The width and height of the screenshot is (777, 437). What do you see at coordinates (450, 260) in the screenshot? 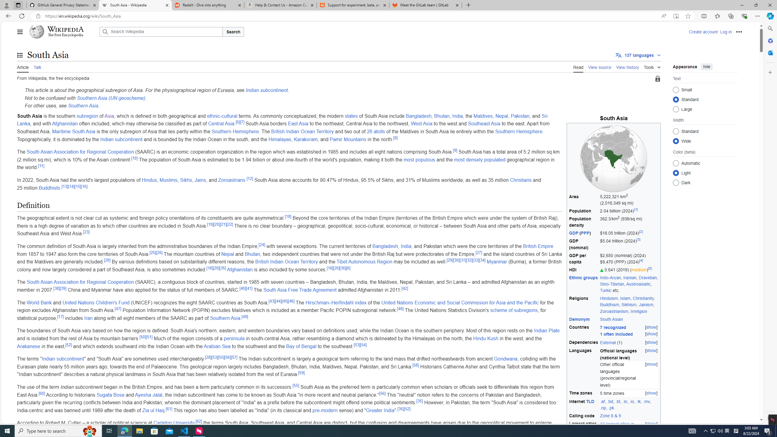
I see `[29]` at bounding box center [450, 260].